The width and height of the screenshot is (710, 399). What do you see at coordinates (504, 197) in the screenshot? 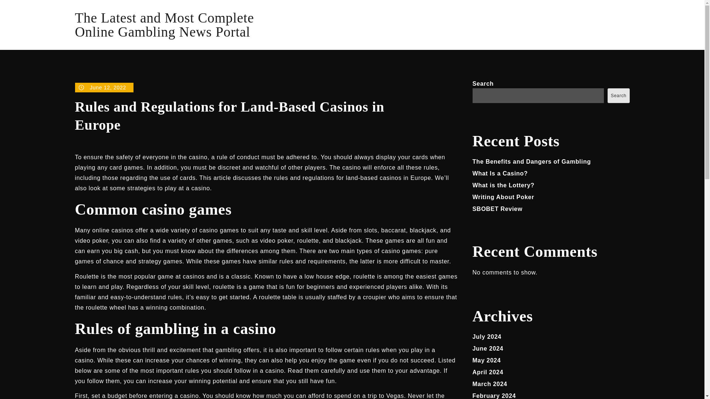
I see `Writing About Poker` at bounding box center [504, 197].